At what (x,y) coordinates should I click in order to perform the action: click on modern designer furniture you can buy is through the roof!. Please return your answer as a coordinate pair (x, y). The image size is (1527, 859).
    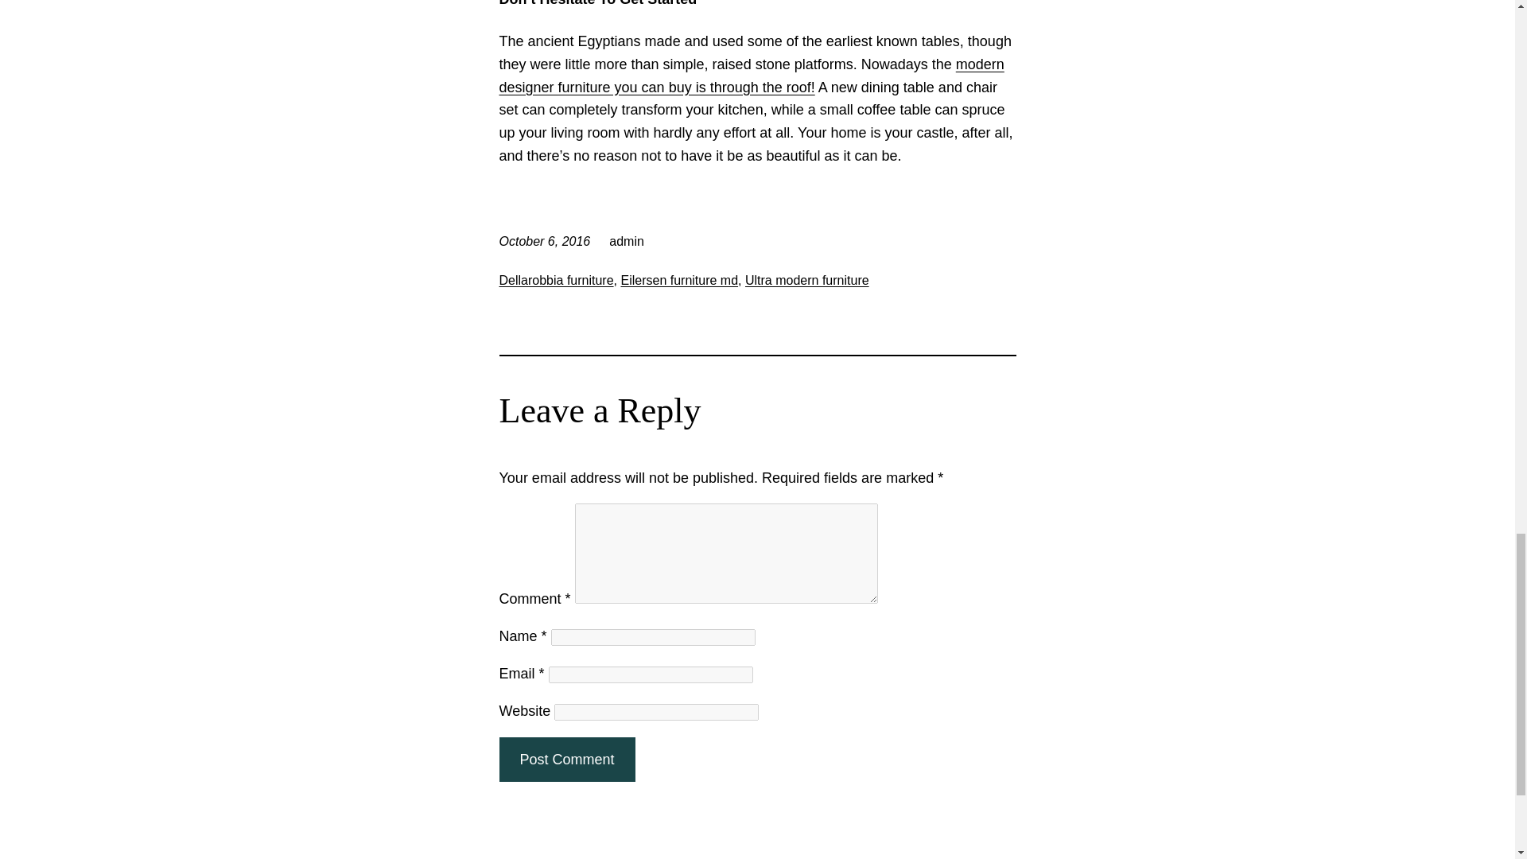
    Looking at the image, I should click on (752, 76).